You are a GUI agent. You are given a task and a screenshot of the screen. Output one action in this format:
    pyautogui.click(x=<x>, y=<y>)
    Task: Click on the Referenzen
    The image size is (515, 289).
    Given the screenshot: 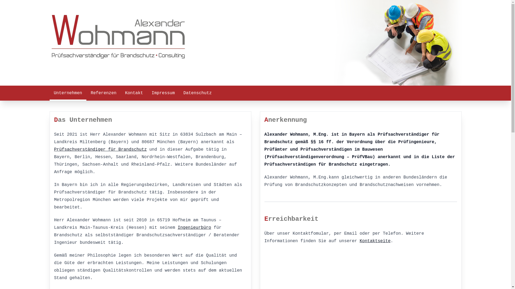 What is the action you would take?
    pyautogui.click(x=104, y=93)
    